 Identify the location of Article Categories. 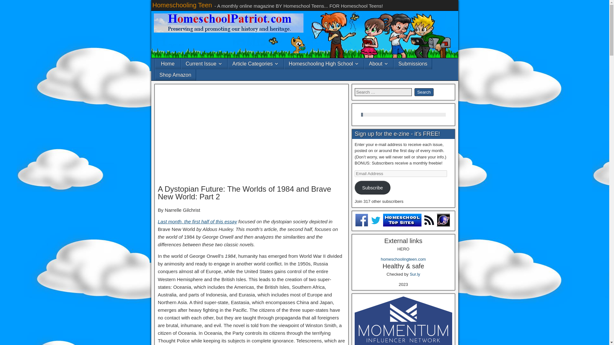
(256, 64).